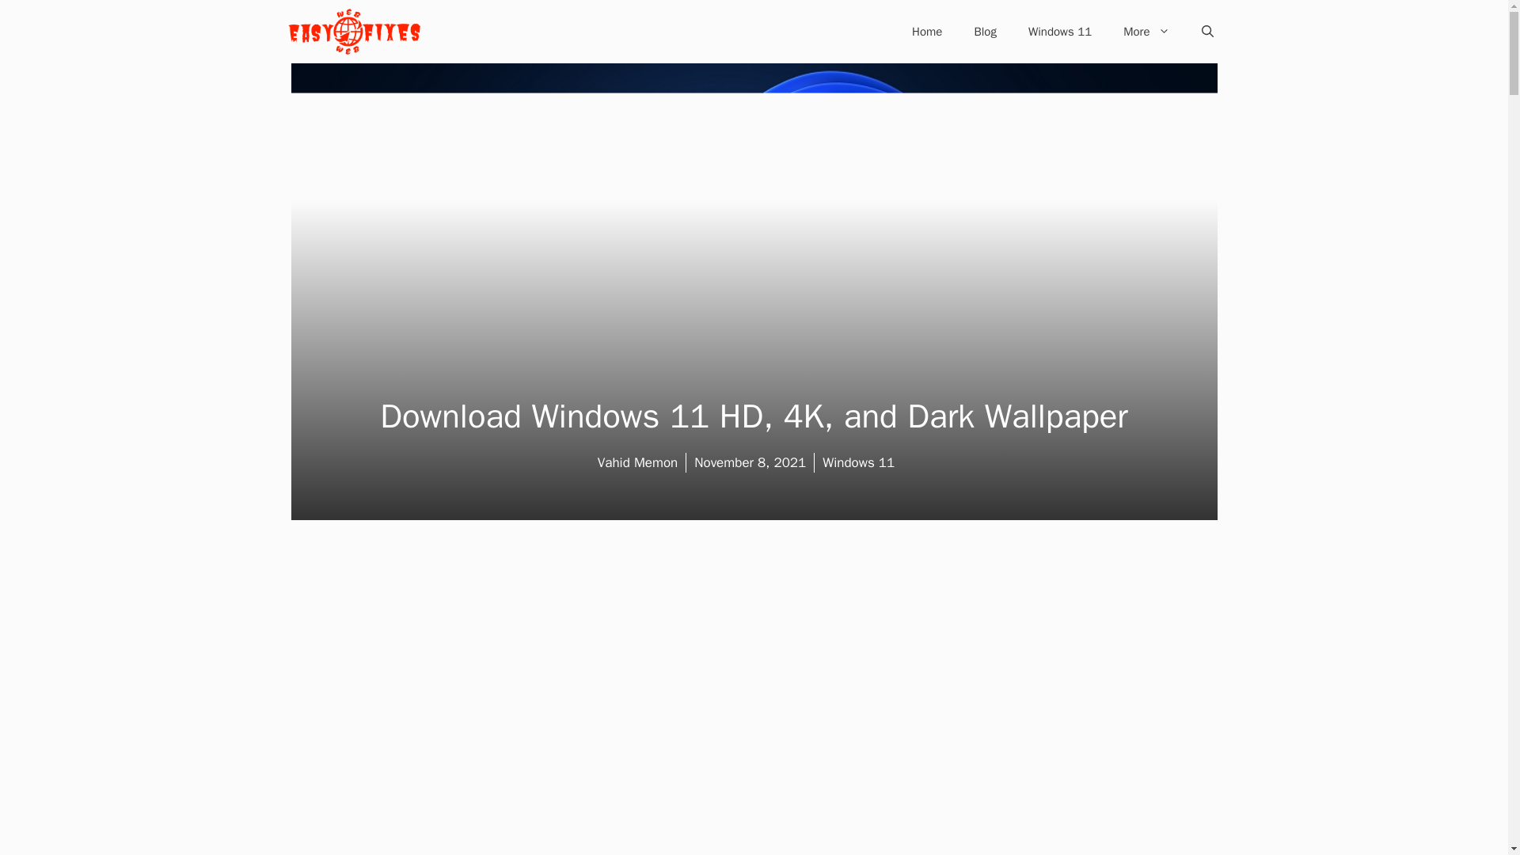 Image resolution: width=1520 pixels, height=855 pixels. Describe the element at coordinates (858, 462) in the screenshot. I see `Windows 11` at that location.